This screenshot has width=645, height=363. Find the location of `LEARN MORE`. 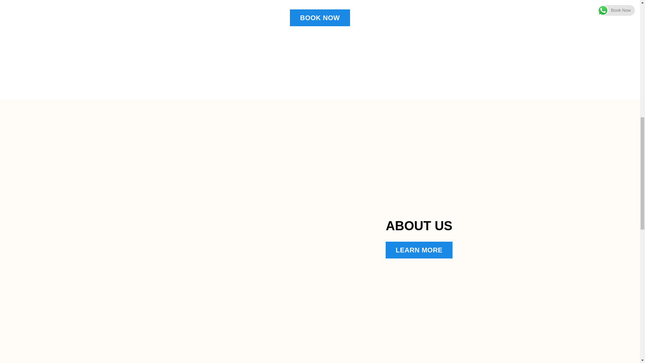

LEARN MORE is located at coordinates (419, 250).